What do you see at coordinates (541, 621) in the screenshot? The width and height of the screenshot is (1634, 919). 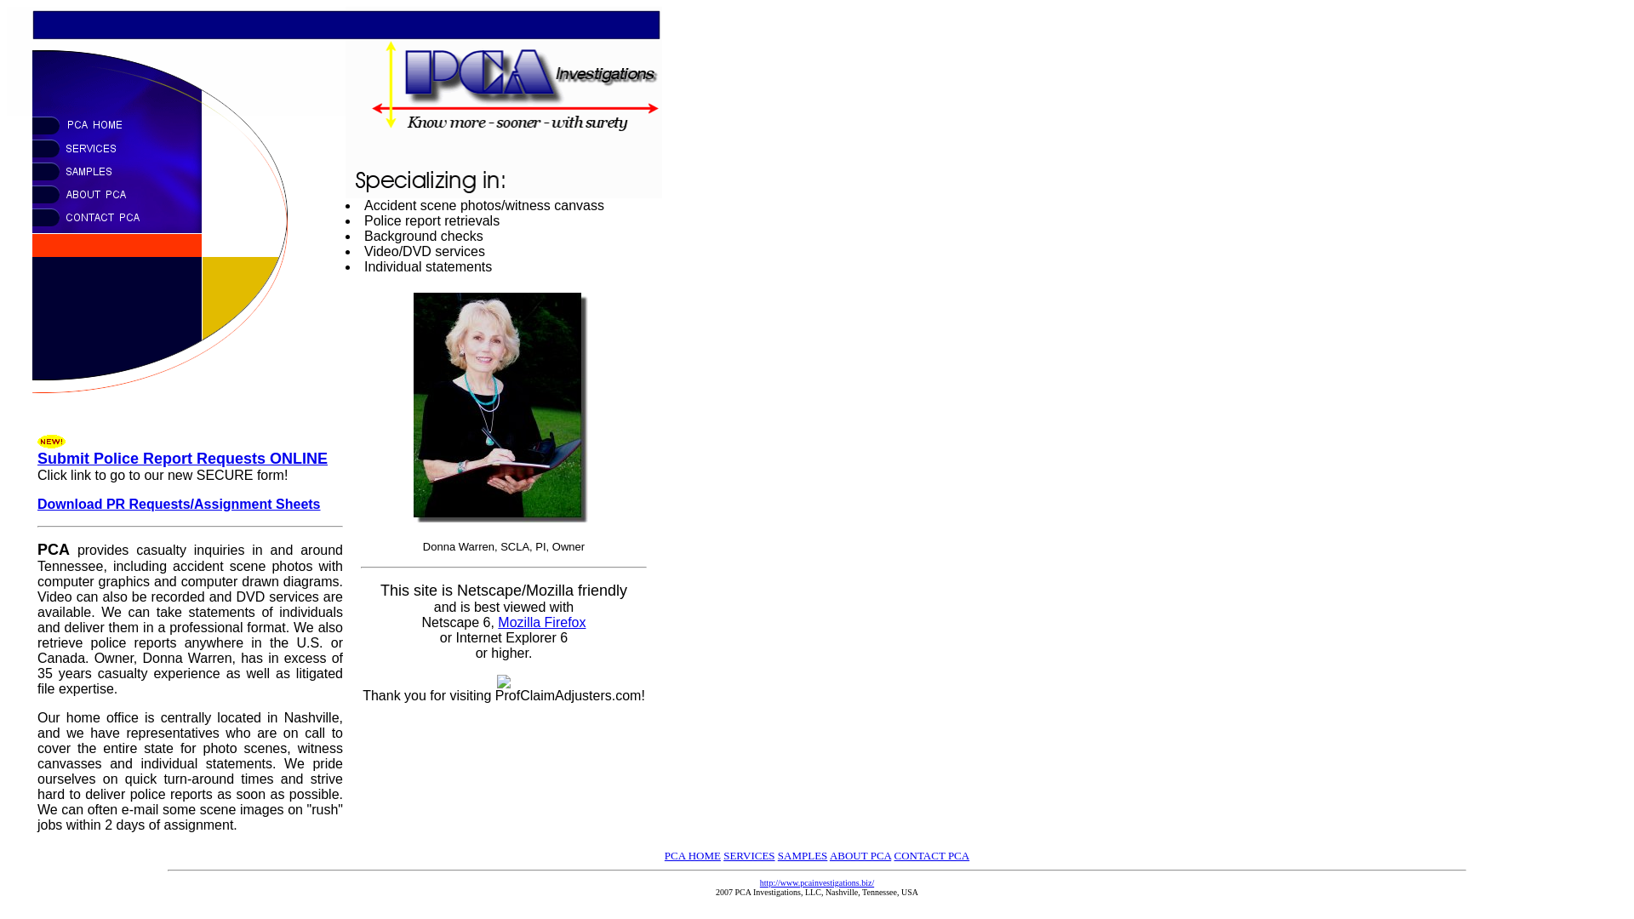 I see `Mozilla Firefox` at bounding box center [541, 621].